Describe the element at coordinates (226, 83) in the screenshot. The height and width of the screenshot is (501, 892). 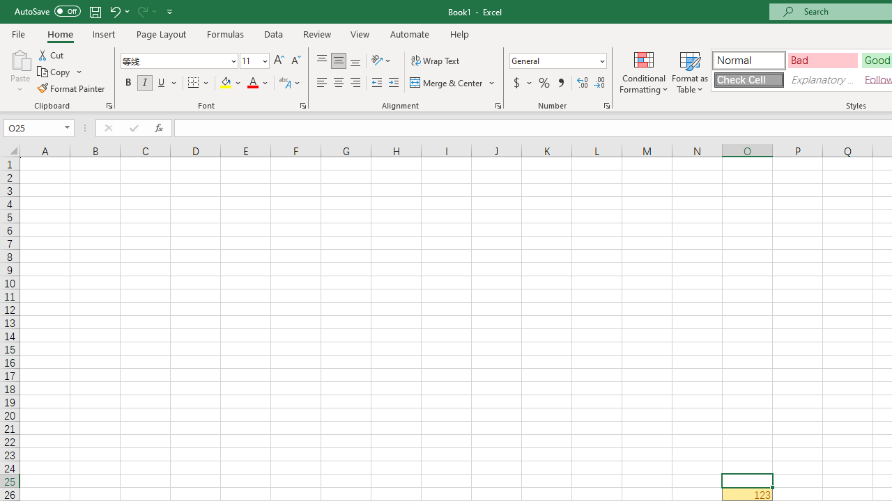
I see `Fill Color RGB(255, 255, 0)` at that location.